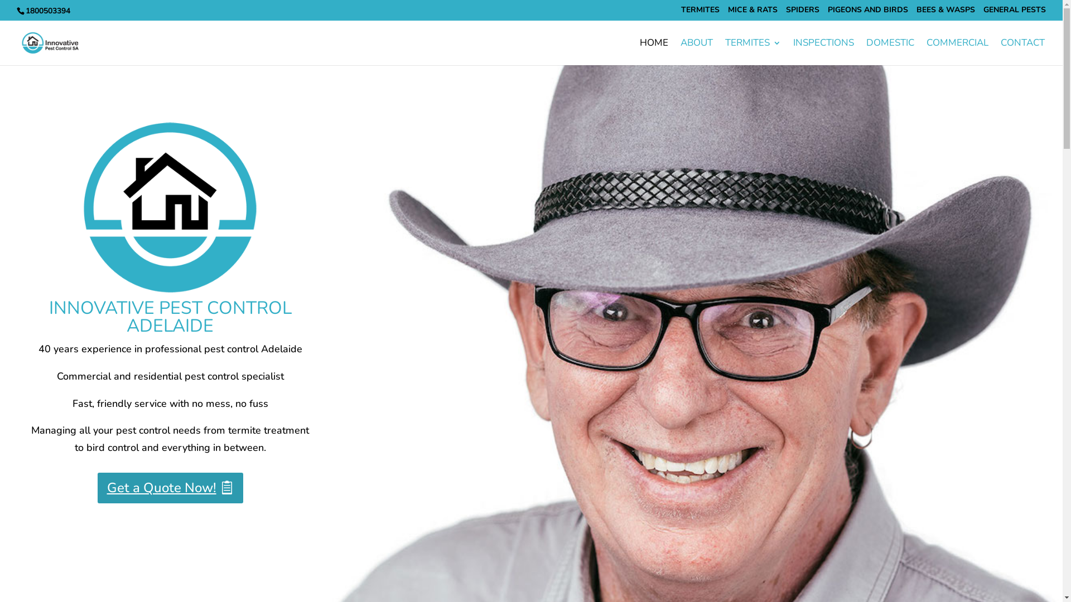 The image size is (1071, 602). Describe the element at coordinates (1023, 52) in the screenshot. I see `CONTACT` at that location.